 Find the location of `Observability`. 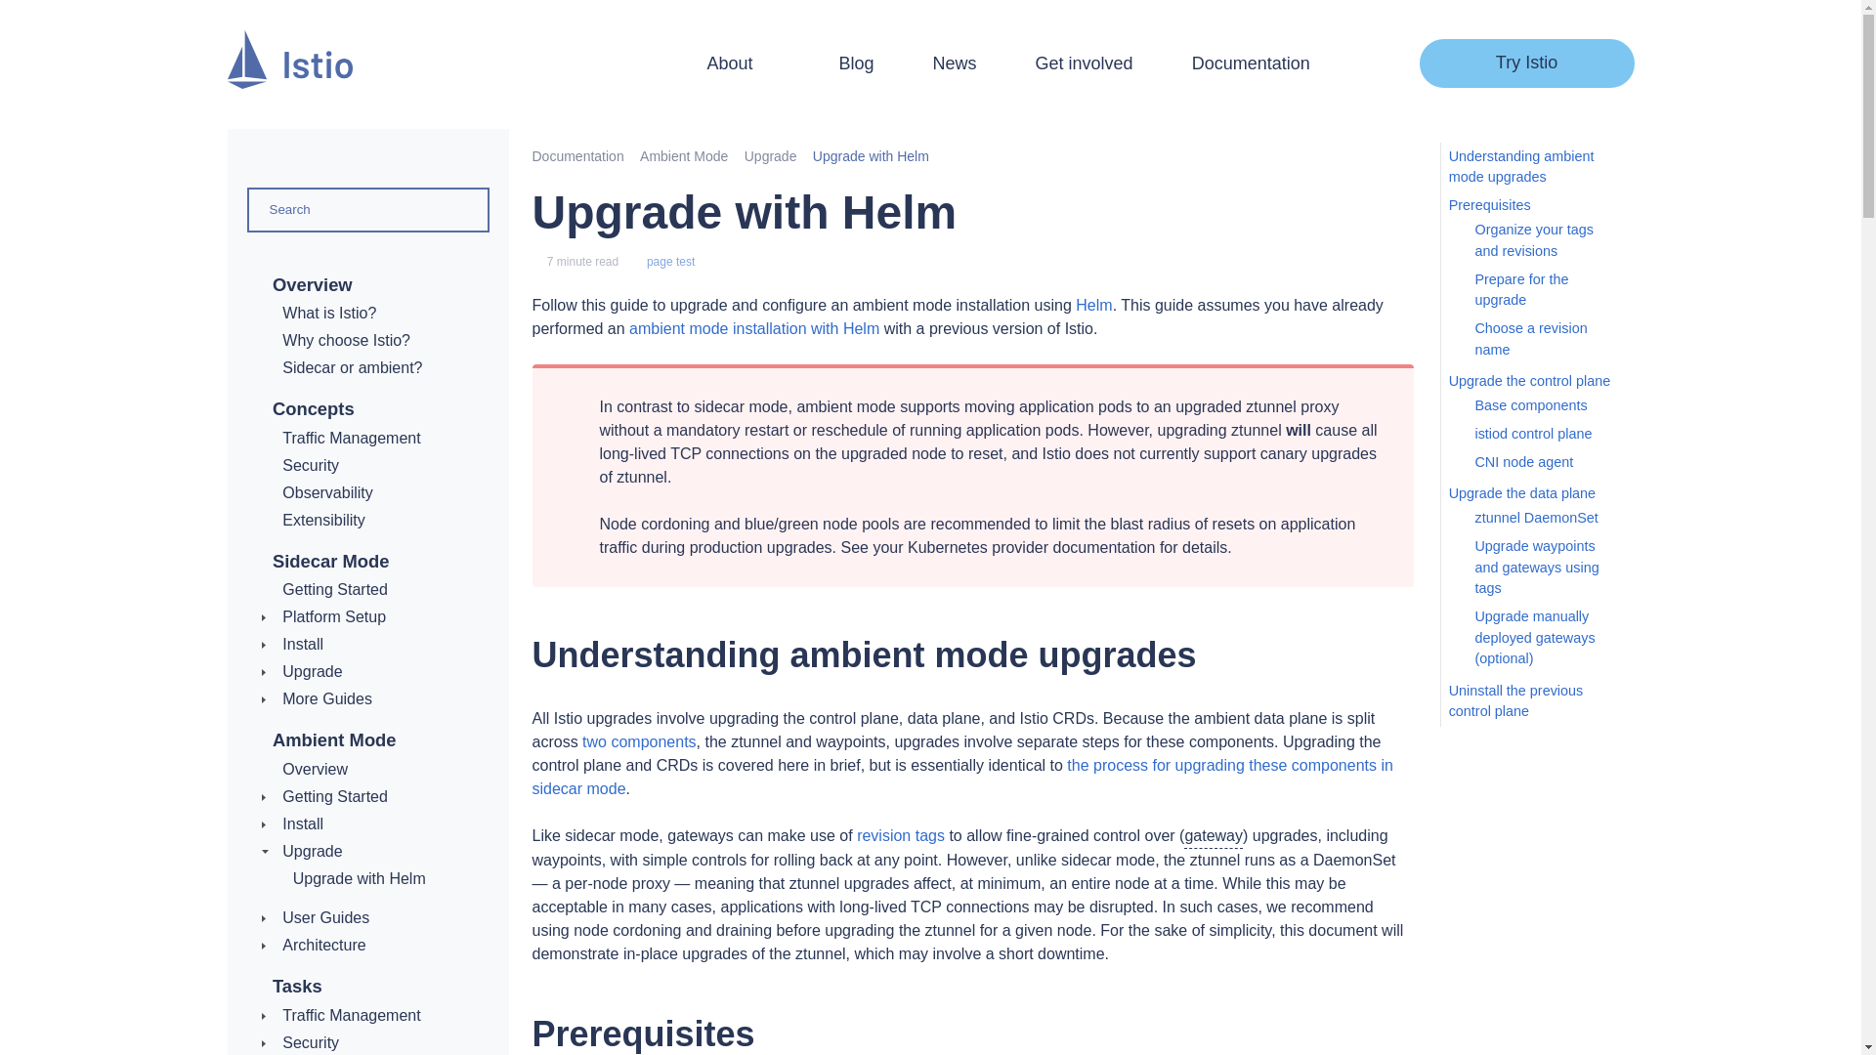

Observability is located at coordinates (326, 492).